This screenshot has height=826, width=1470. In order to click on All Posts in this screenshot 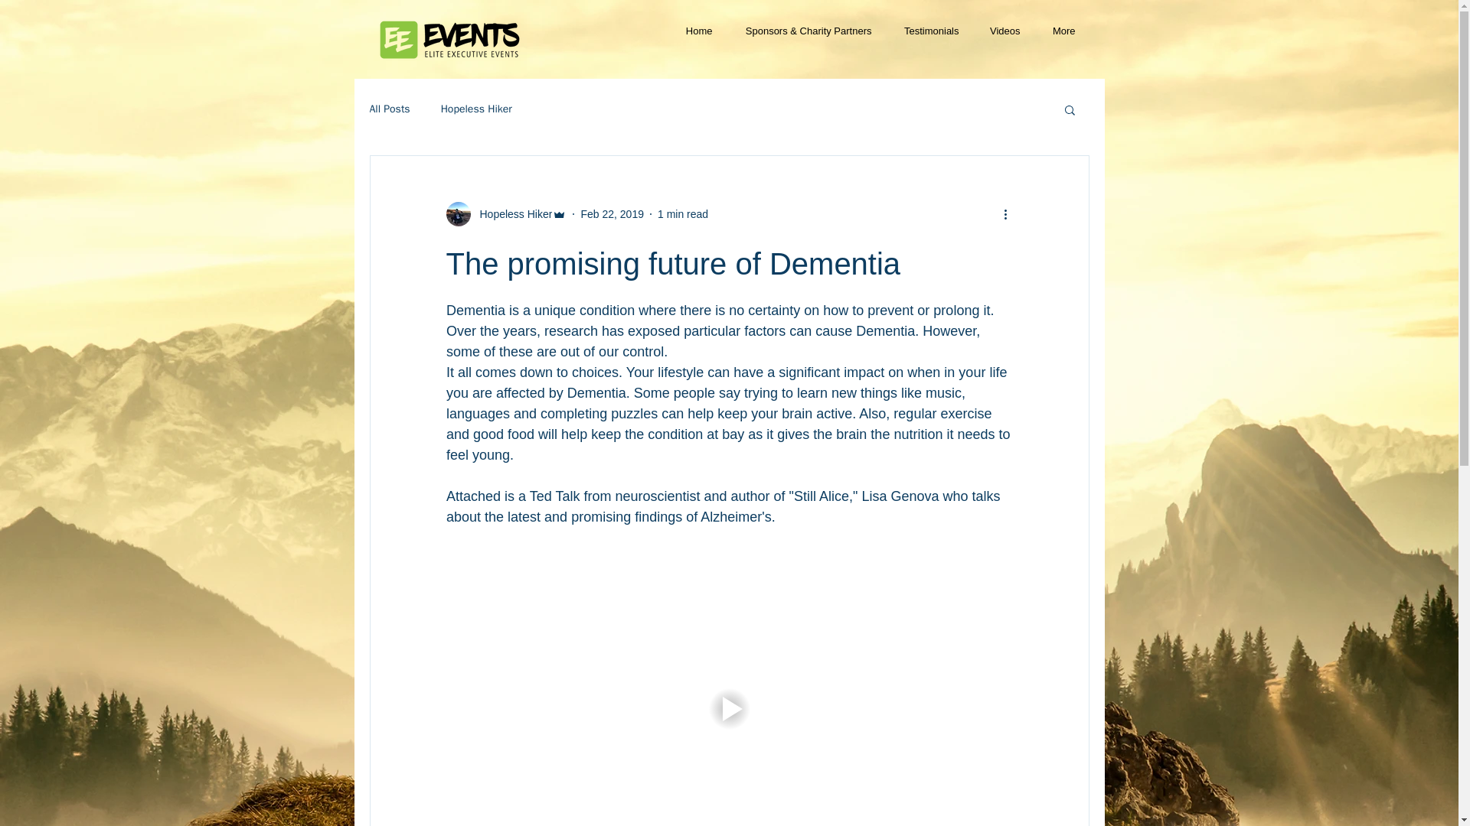, I will do `click(389, 109)`.